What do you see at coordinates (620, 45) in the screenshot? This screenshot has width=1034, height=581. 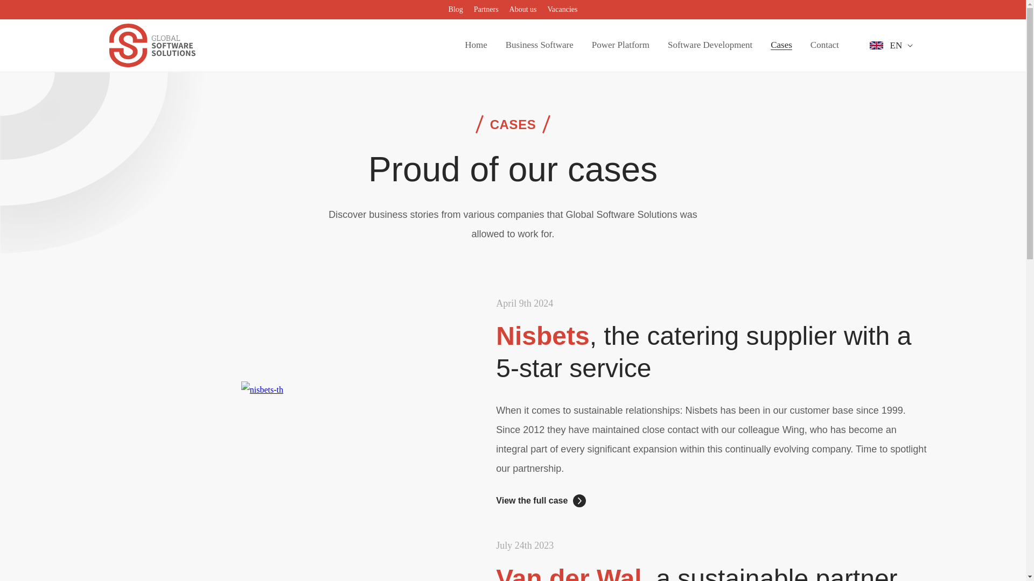 I see `Power Platform` at bounding box center [620, 45].